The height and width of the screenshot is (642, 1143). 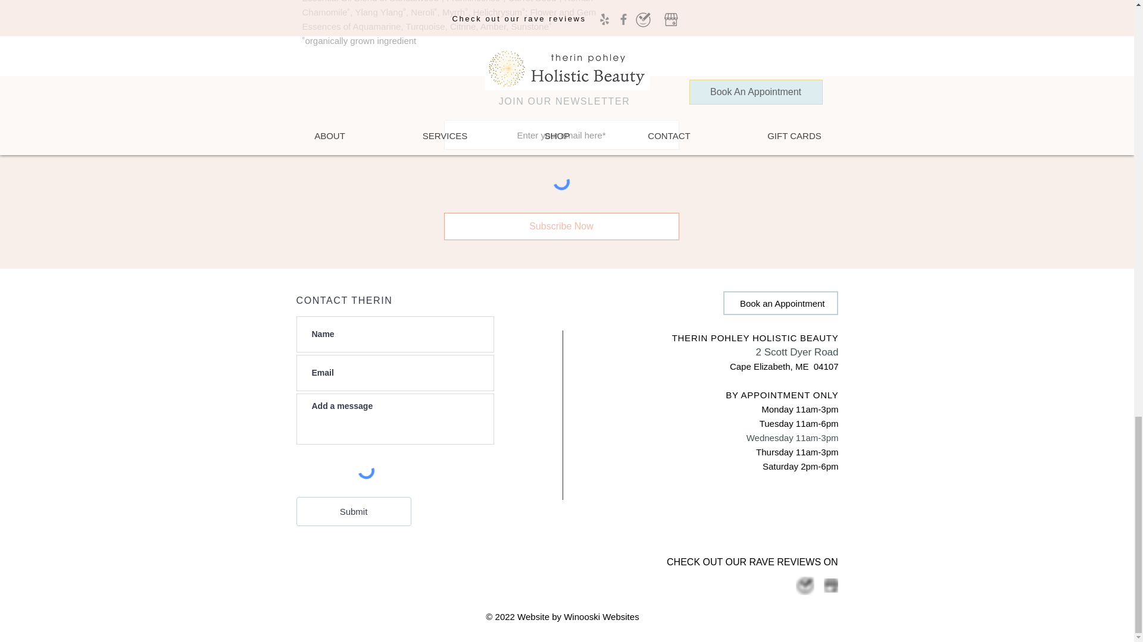 What do you see at coordinates (354, 511) in the screenshot?
I see `Submit` at bounding box center [354, 511].